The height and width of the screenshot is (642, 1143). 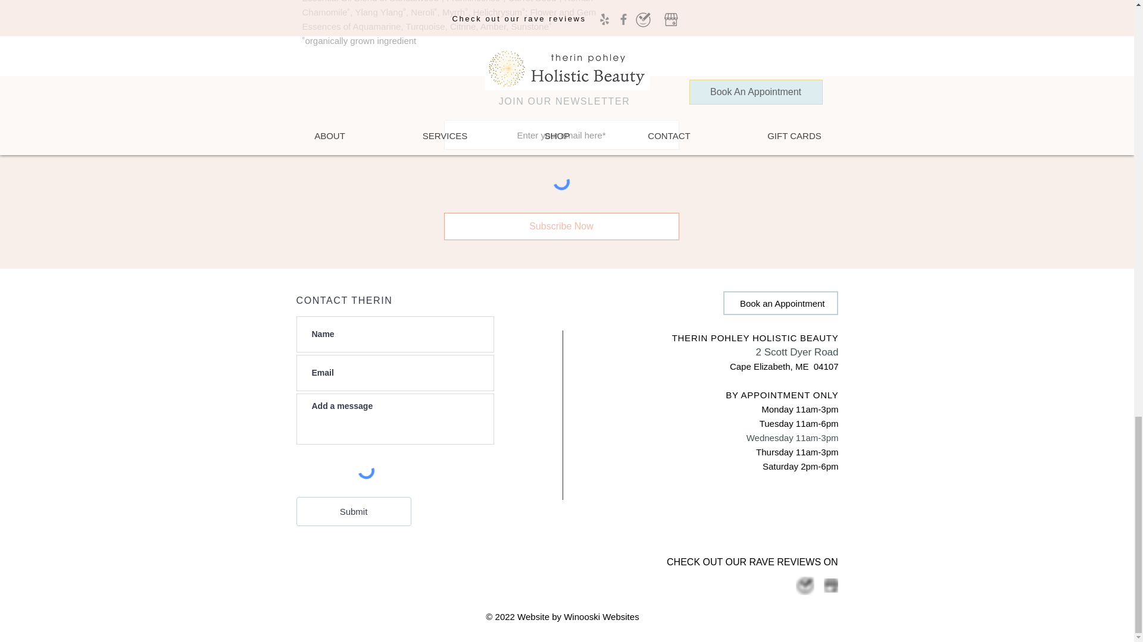 What do you see at coordinates (354, 511) in the screenshot?
I see `Submit` at bounding box center [354, 511].